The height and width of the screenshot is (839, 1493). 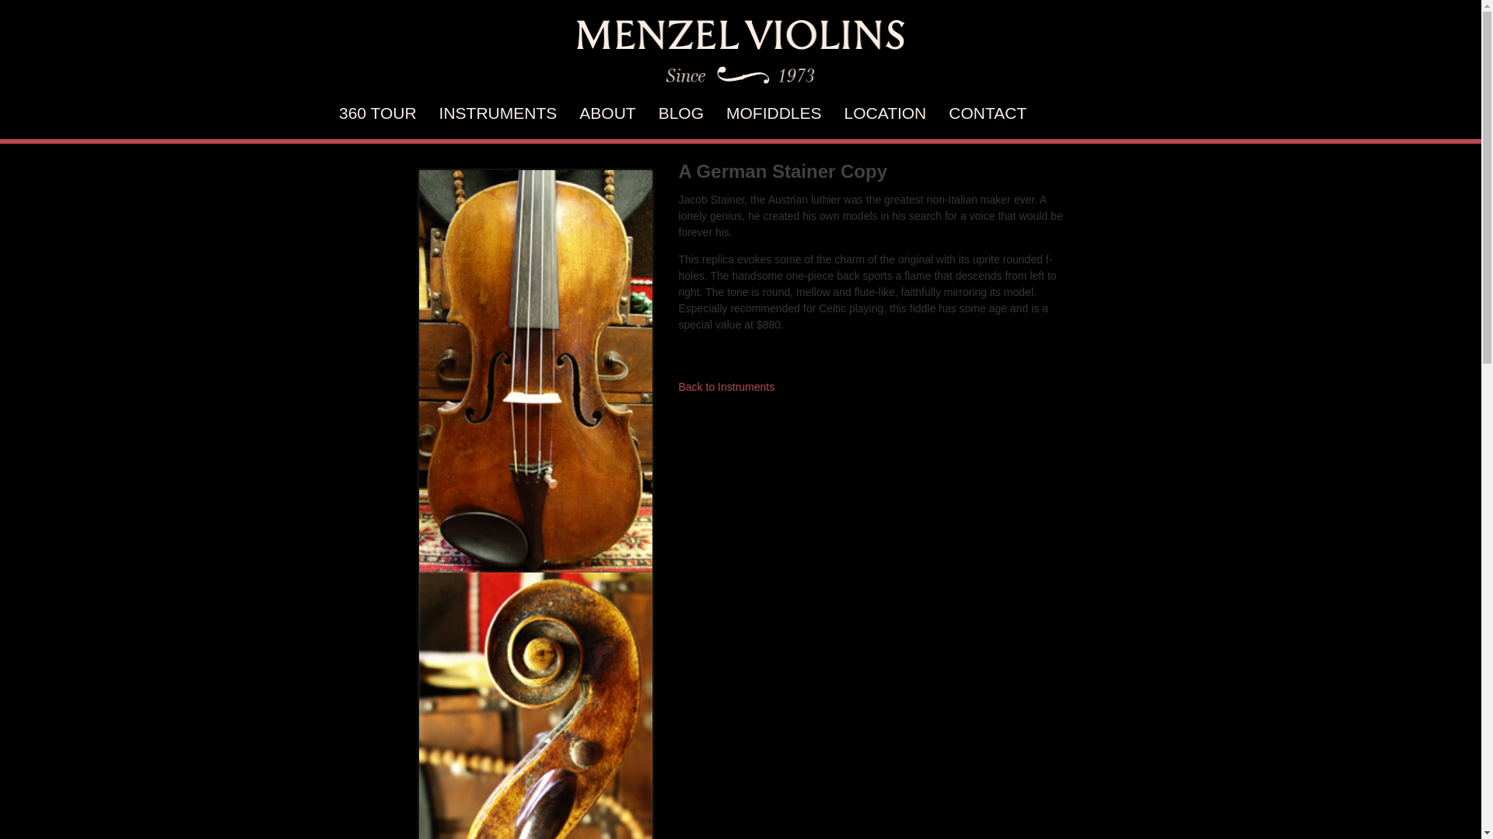 I want to click on INSTRUMENTS, so click(x=498, y=112).